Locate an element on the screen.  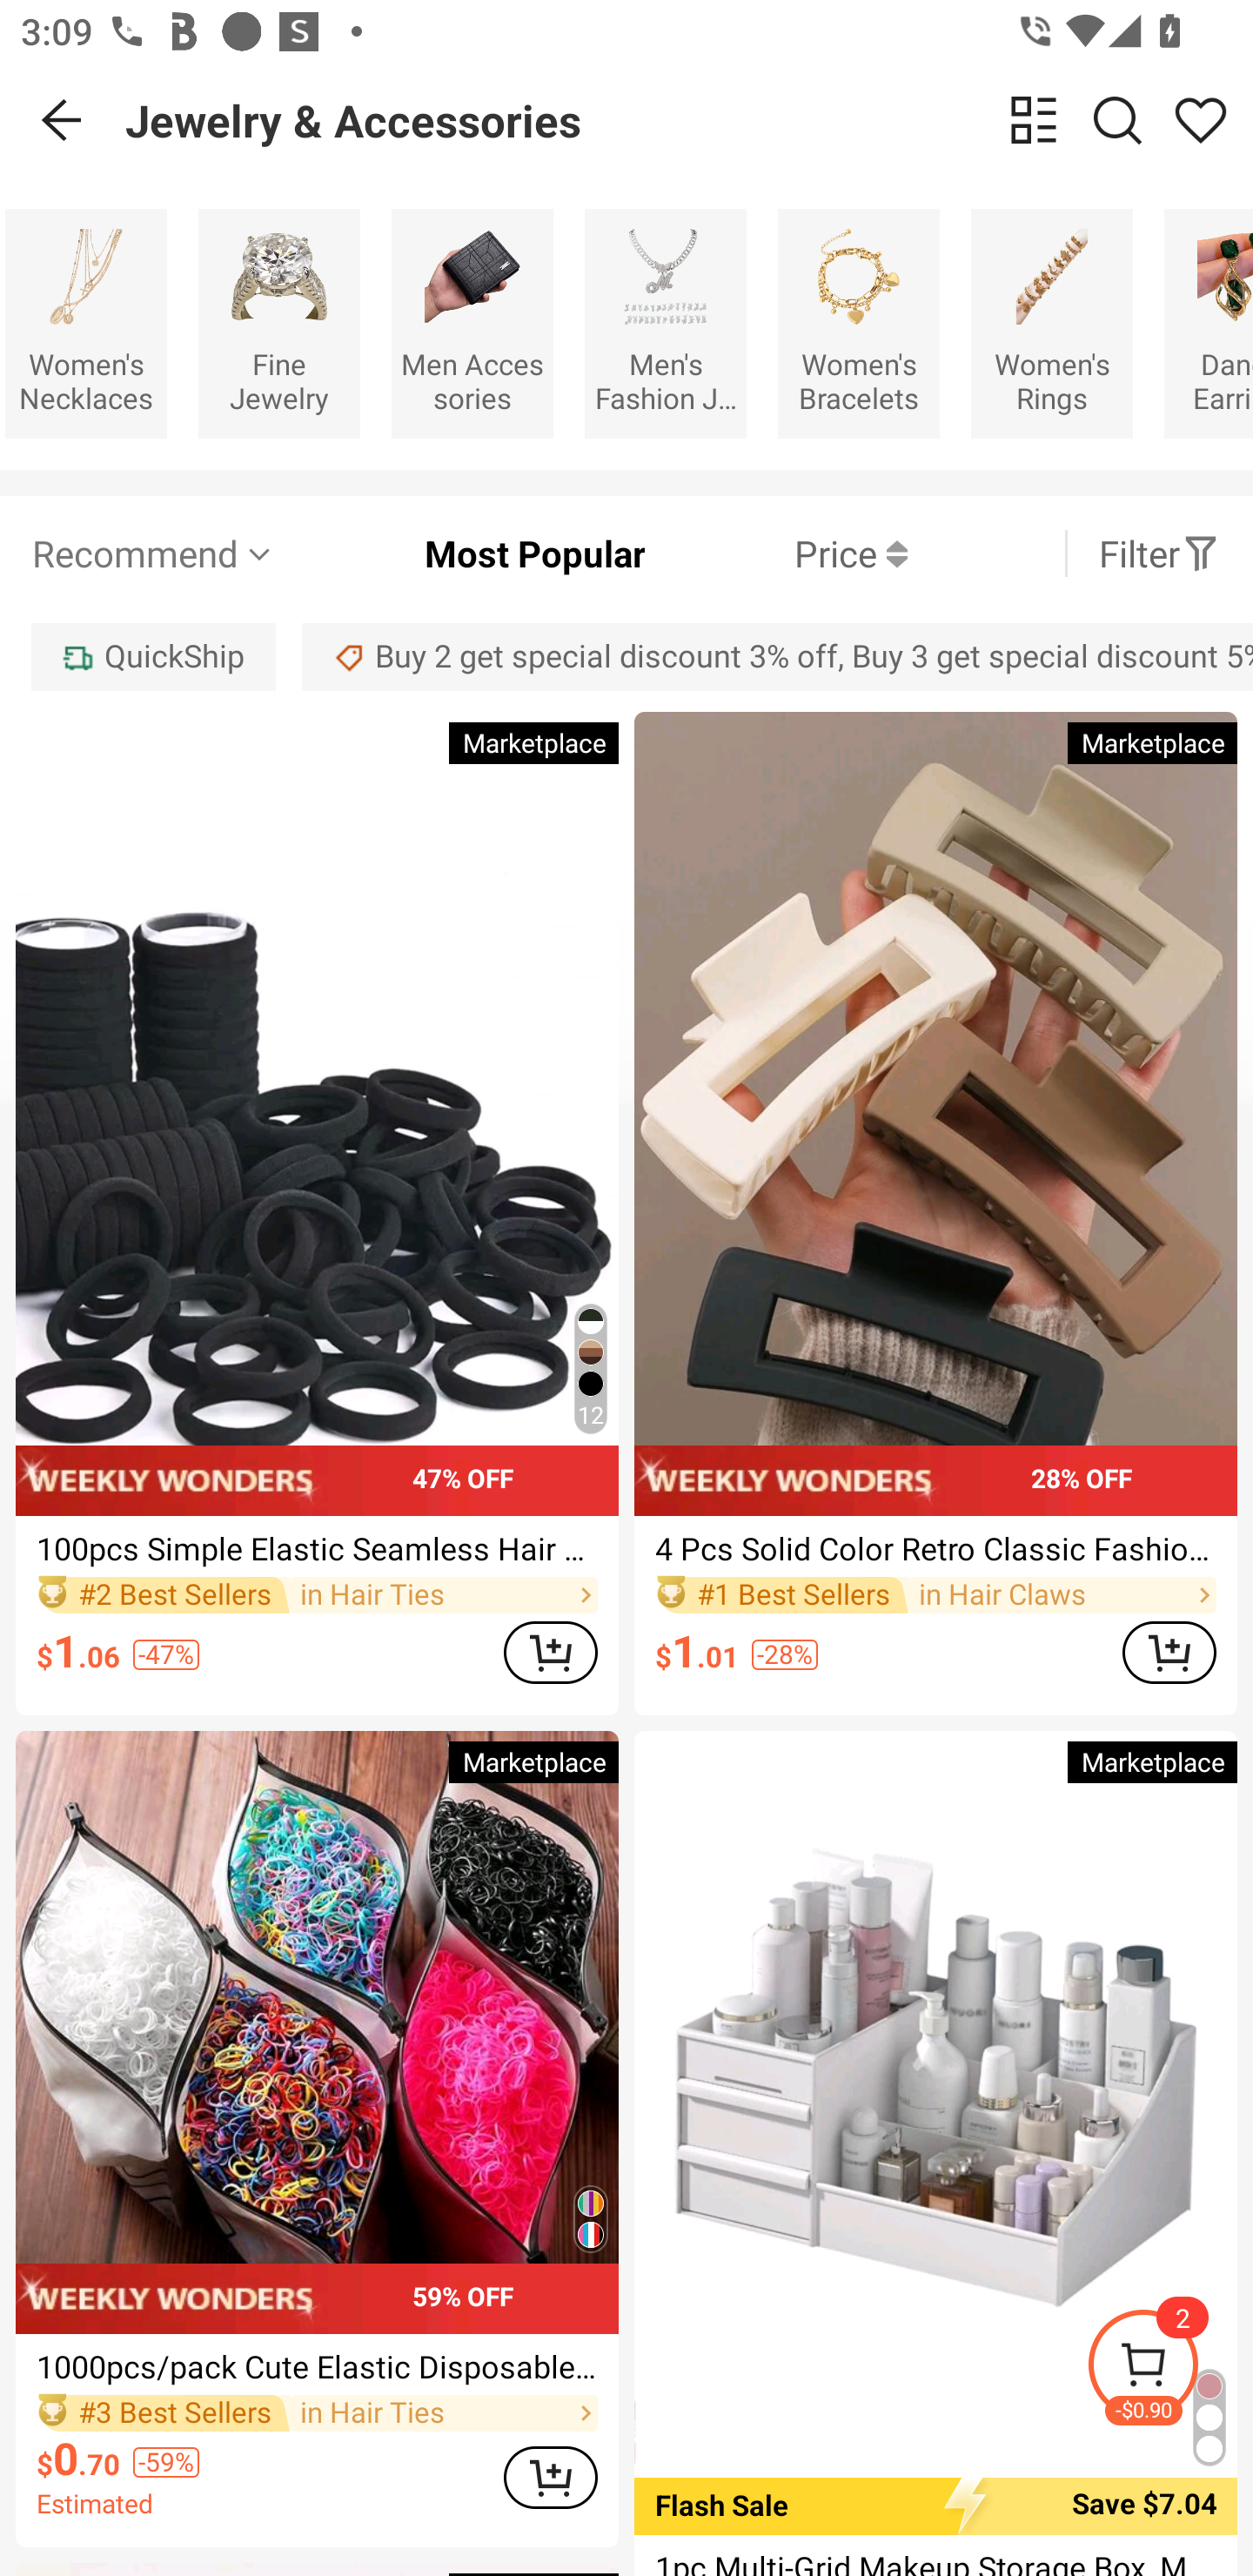
-$0.90 is located at coordinates (1169, 2369).